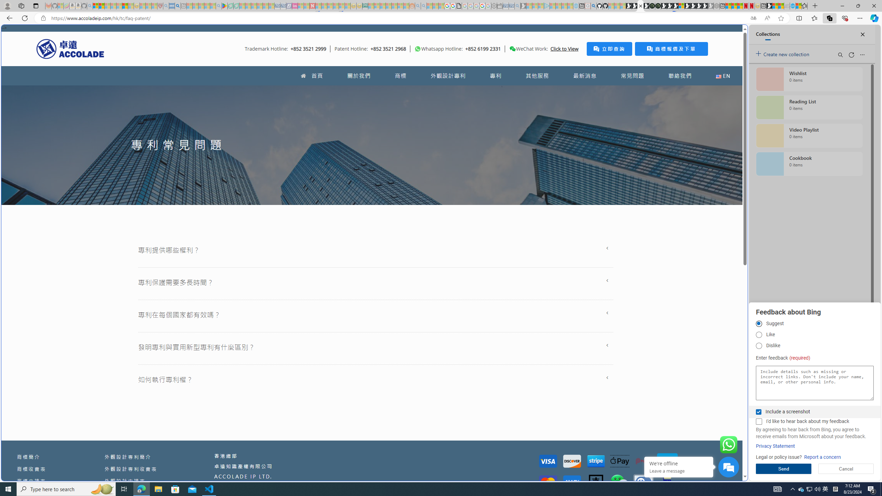 Image resolution: width=882 pixels, height=496 pixels. Describe the element at coordinates (512, 49) in the screenshot. I see `Class: desktop` at that location.